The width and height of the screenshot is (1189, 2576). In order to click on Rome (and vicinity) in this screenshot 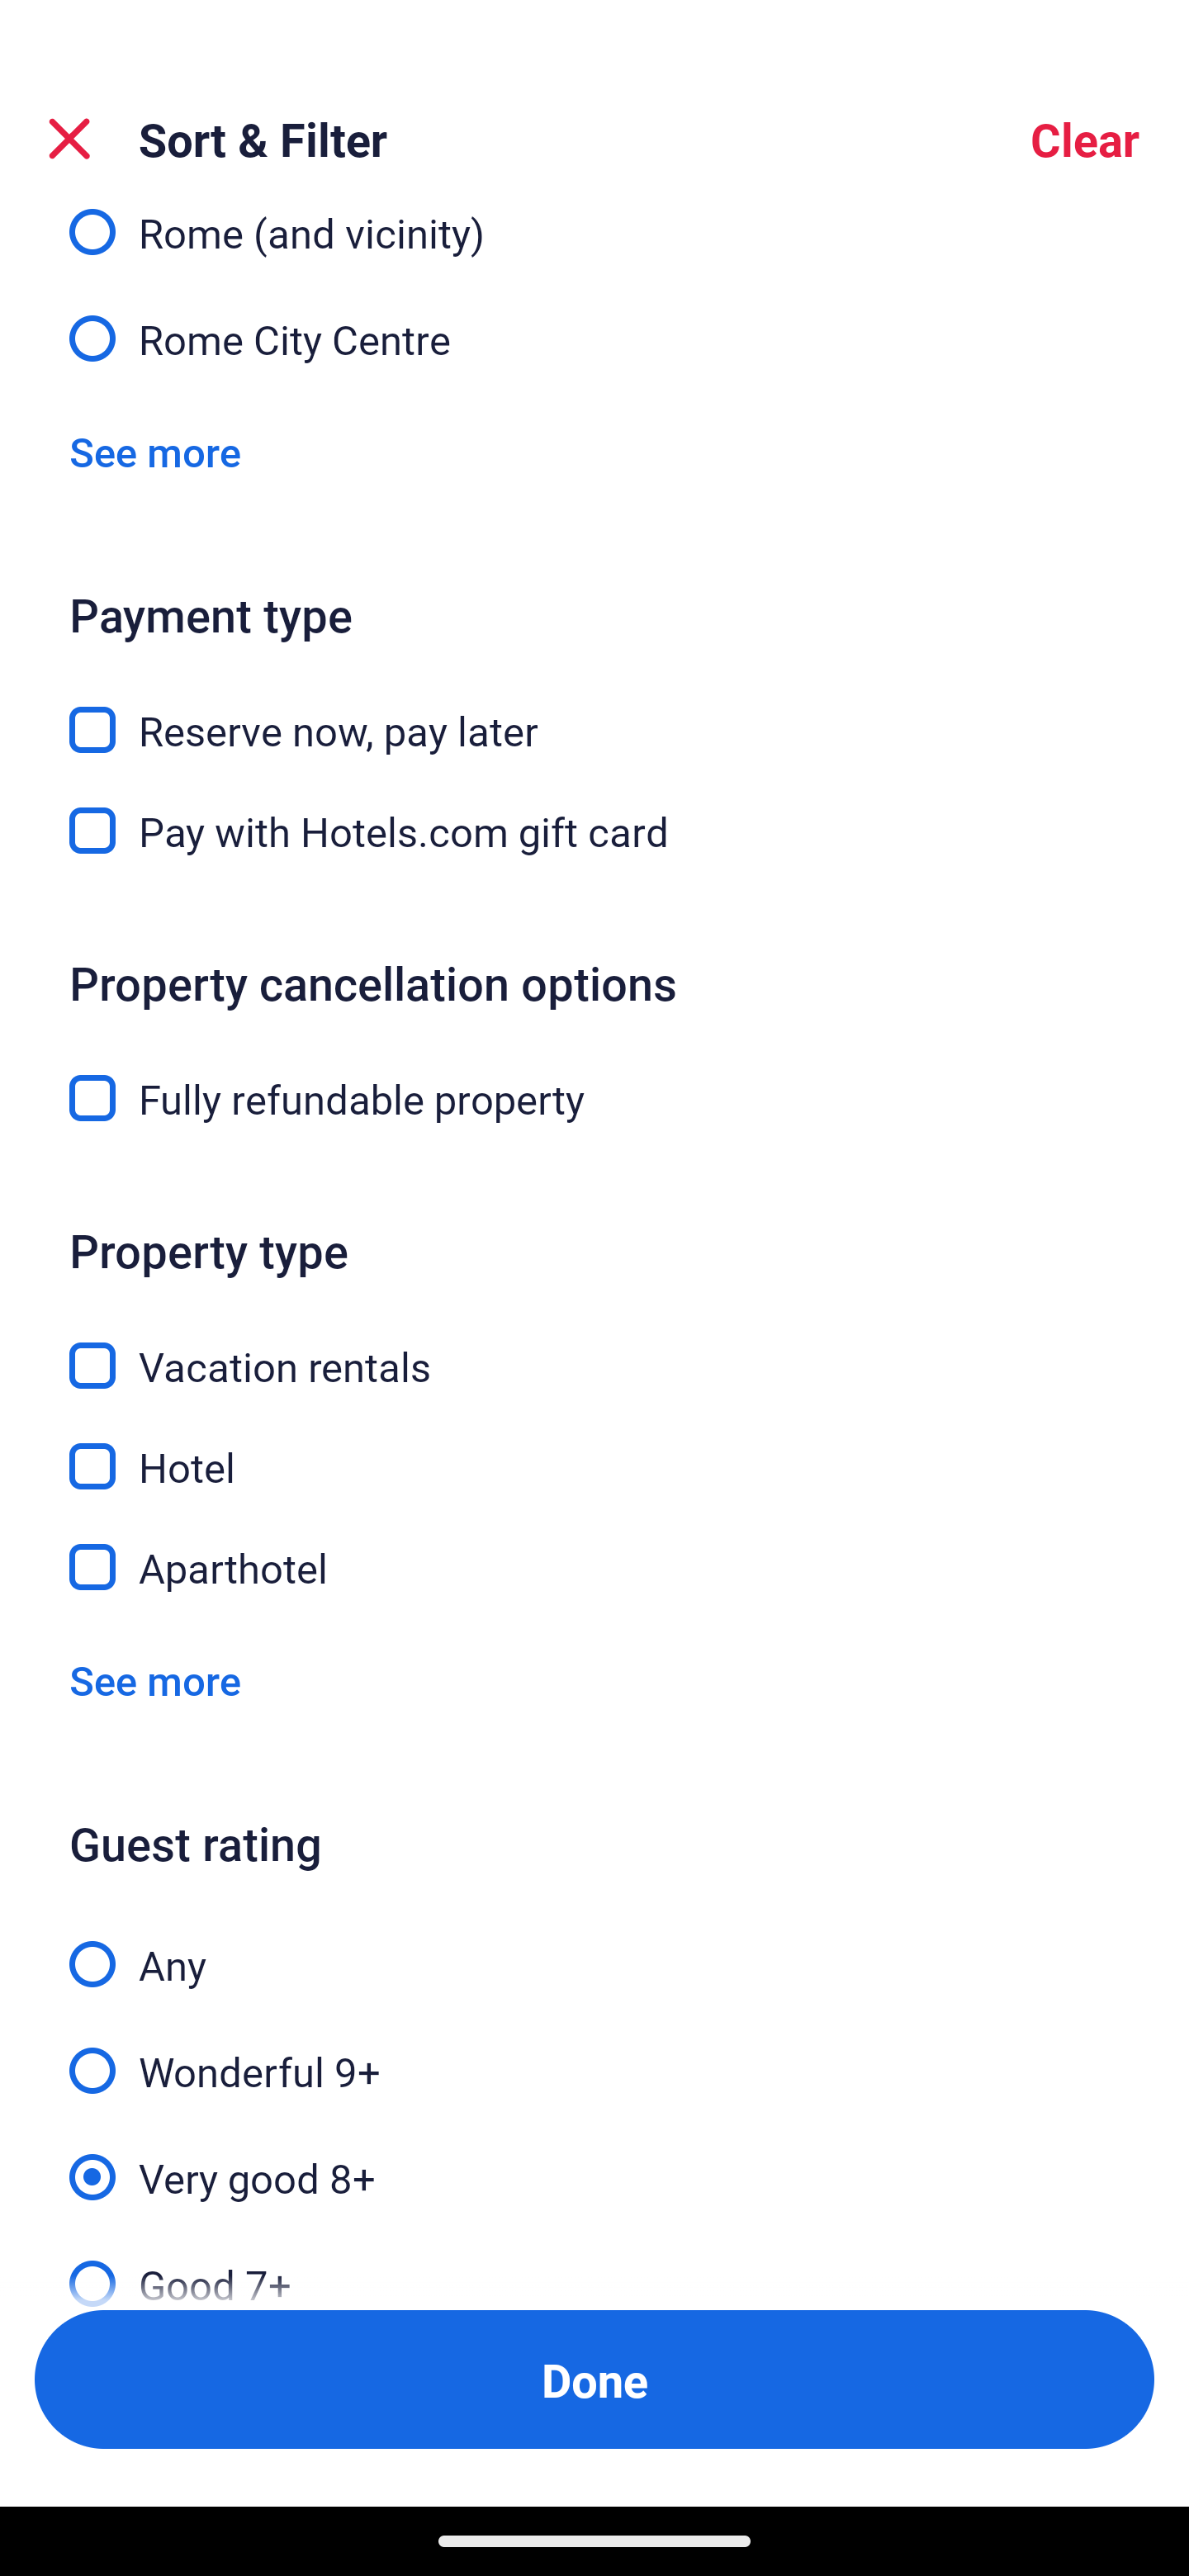, I will do `click(594, 238)`.